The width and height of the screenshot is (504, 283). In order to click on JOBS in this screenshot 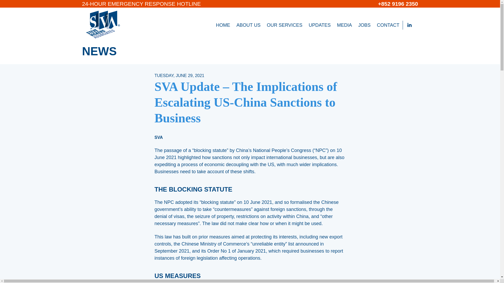, I will do `click(364, 25)`.